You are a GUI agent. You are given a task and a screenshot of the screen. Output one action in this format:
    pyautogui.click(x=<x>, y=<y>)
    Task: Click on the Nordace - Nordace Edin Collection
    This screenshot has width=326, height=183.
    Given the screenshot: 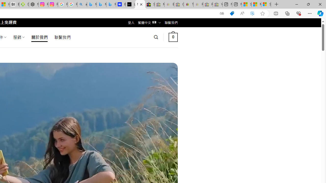 What is the action you would take?
    pyautogui.click(x=34, y=5)
    